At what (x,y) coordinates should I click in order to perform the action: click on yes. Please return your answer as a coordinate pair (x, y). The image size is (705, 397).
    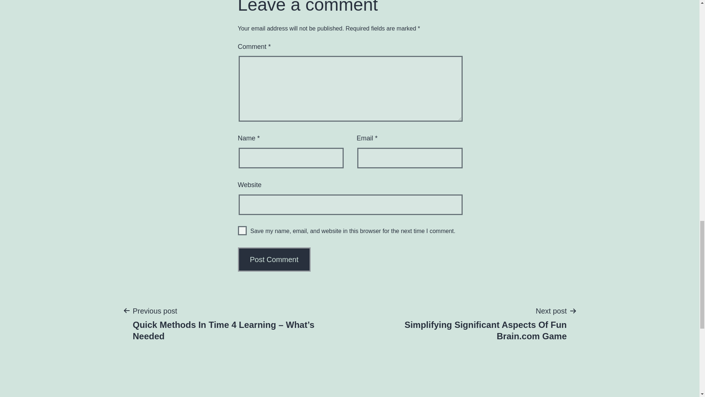
    Looking at the image, I should click on (242, 230).